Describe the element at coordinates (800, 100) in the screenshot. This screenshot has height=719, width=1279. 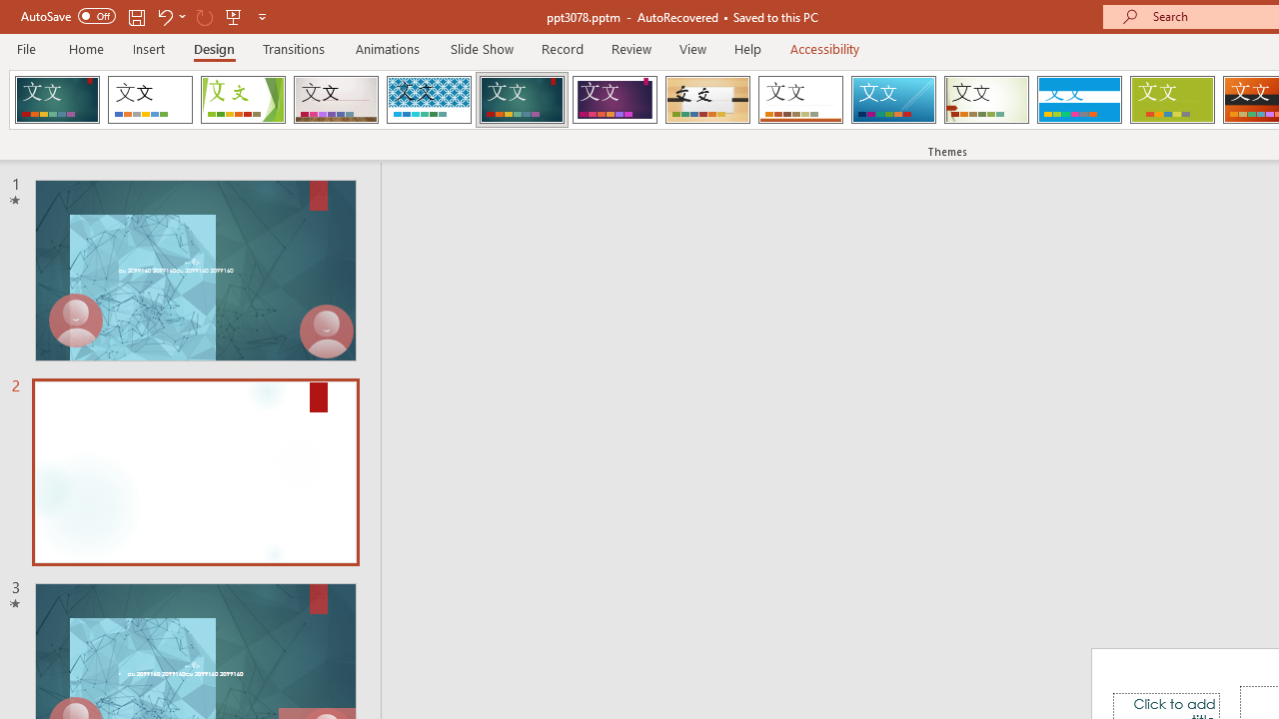
I see `Retrospect` at that location.